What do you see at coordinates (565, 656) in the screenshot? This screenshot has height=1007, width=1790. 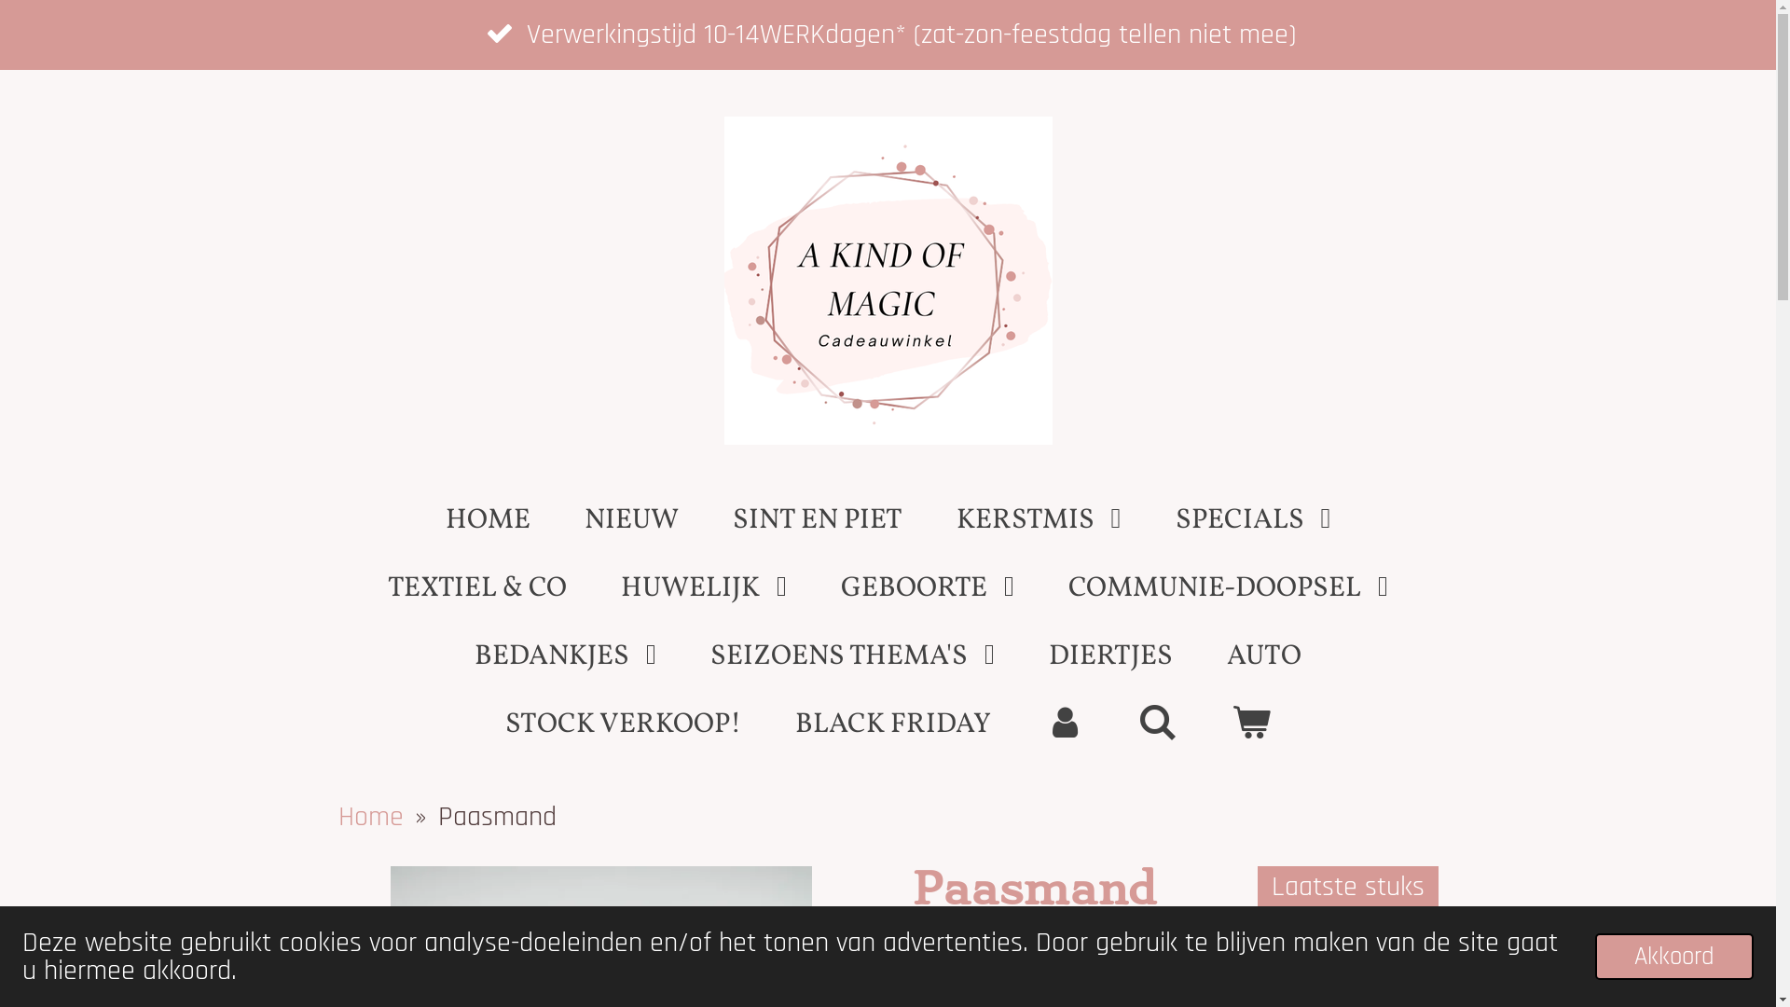 I see `BEDANKJES` at bounding box center [565, 656].